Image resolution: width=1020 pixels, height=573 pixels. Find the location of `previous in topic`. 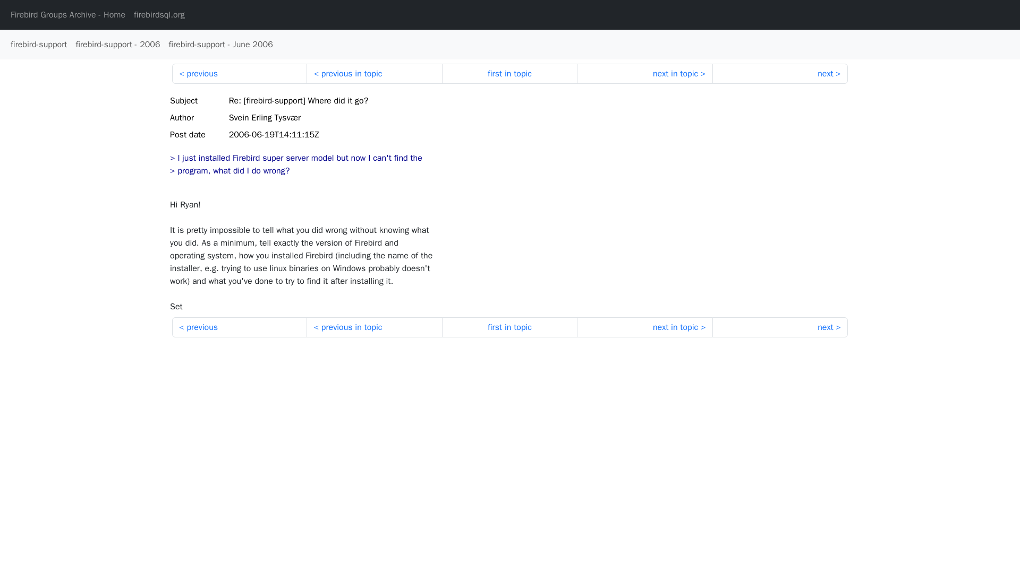

previous in topic is located at coordinates (374, 327).